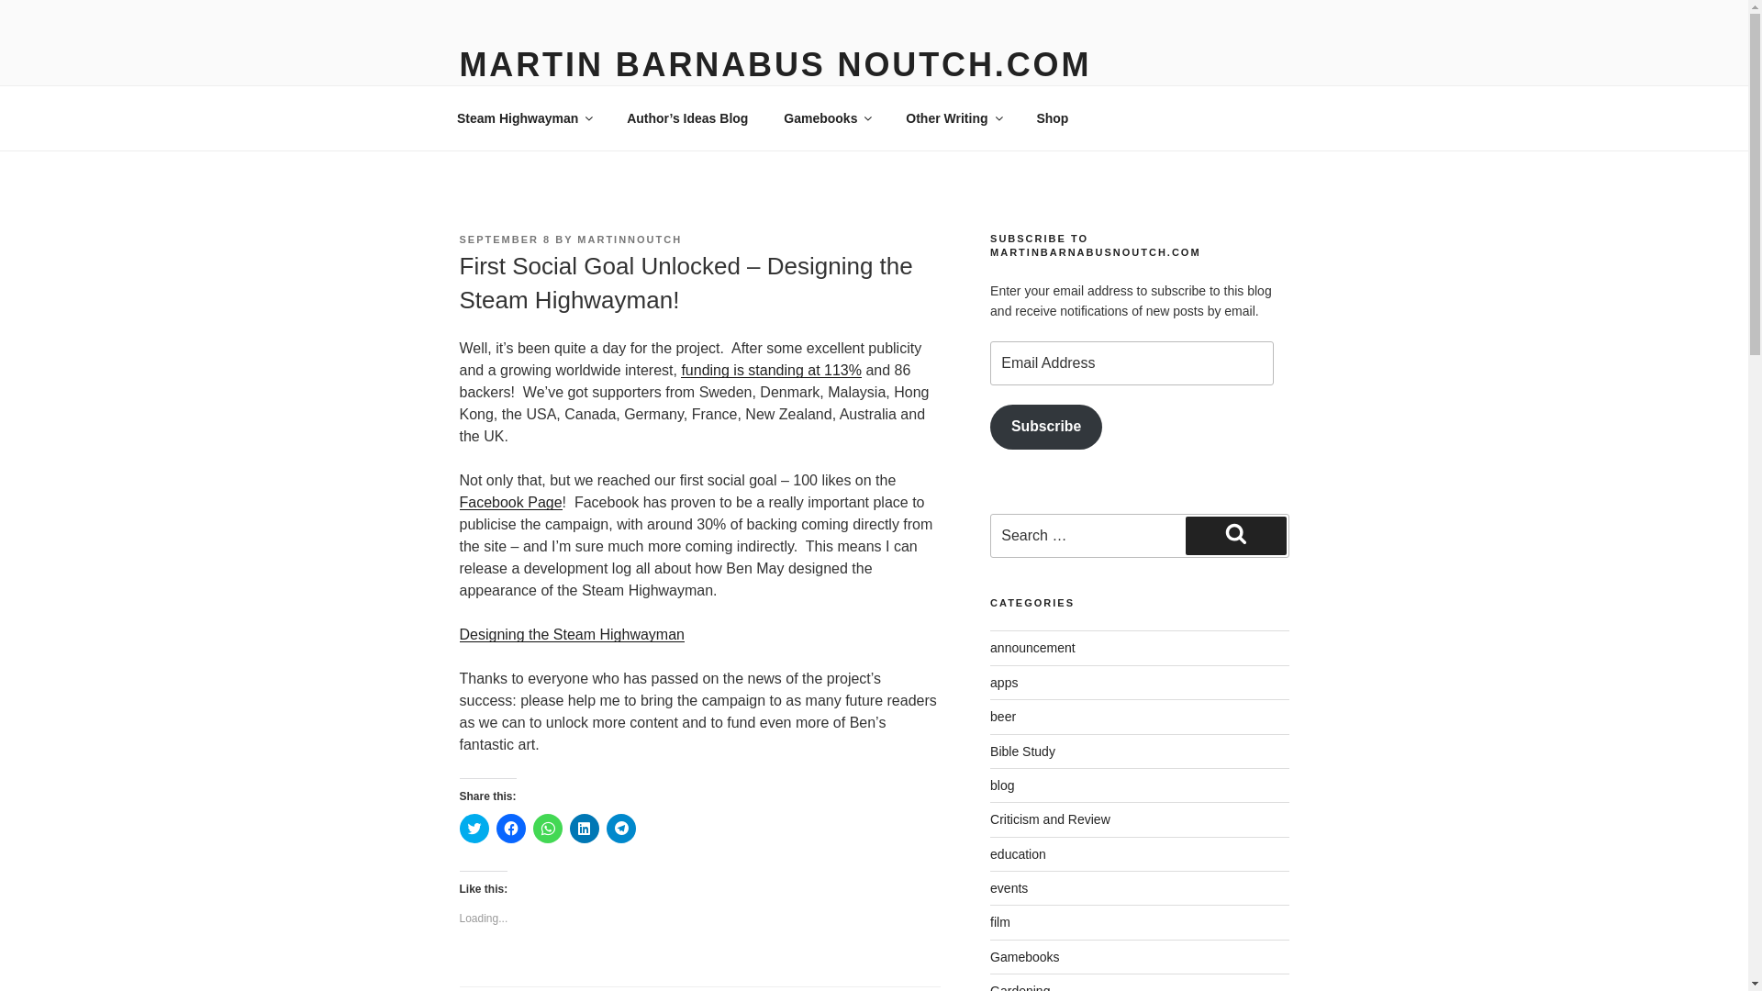 The image size is (1762, 991). Describe the element at coordinates (523, 117) in the screenshot. I see `Steam Highwayman` at that location.